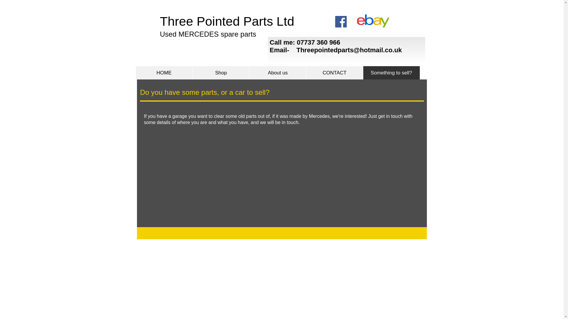  What do you see at coordinates (391, 73) in the screenshot?
I see `Something to sell?` at bounding box center [391, 73].